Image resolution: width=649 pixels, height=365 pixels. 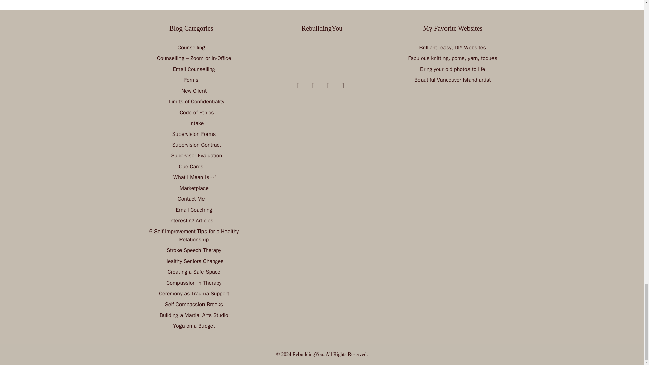 I want to click on LinkedIn, so click(x=343, y=85).